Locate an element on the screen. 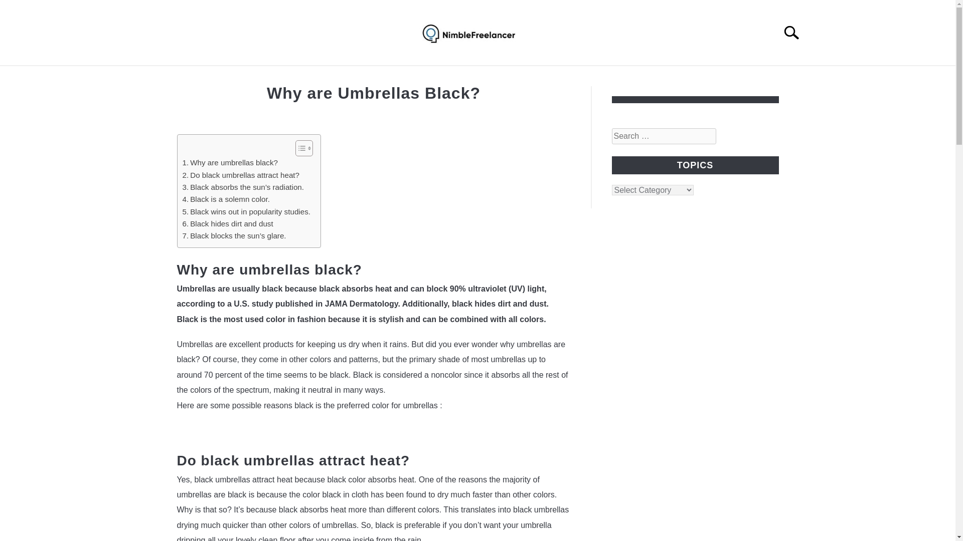  Do black umbrellas attract heat? is located at coordinates (241, 175).